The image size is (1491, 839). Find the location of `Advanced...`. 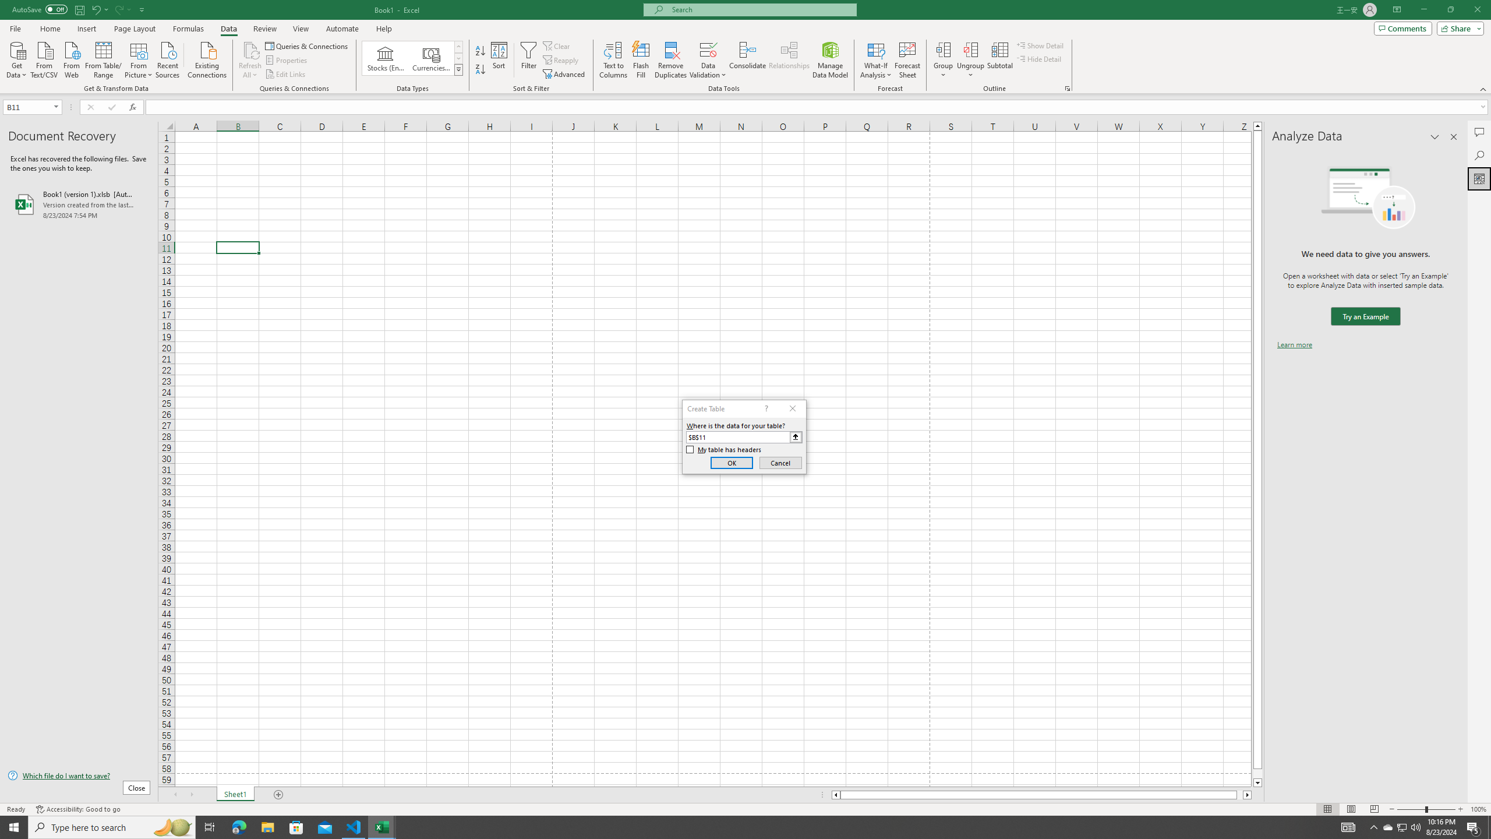

Advanced... is located at coordinates (565, 75).